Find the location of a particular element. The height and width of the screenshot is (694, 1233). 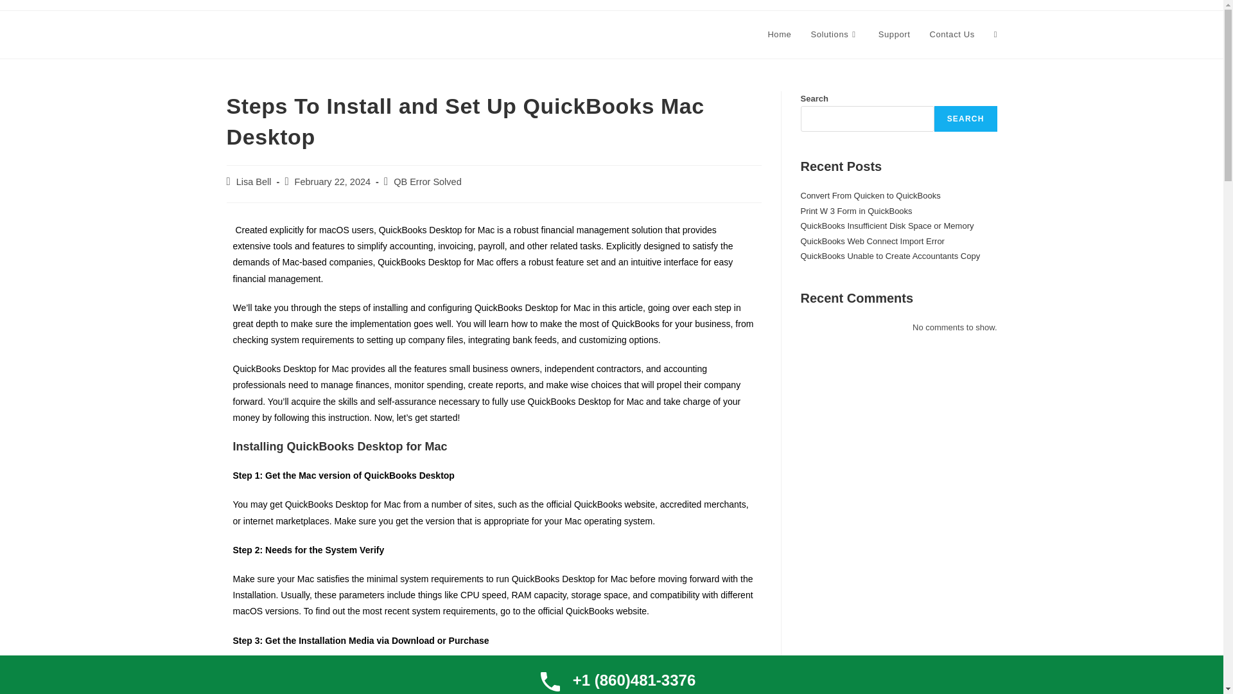

Print W 3 Form in QuickBooks is located at coordinates (856, 211).